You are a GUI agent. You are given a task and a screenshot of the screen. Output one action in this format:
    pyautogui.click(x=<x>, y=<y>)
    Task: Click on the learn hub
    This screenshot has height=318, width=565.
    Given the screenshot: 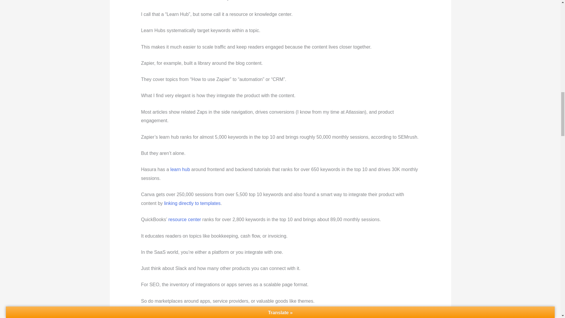 What is the action you would take?
    pyautogui.click(x=180, y=170)
    